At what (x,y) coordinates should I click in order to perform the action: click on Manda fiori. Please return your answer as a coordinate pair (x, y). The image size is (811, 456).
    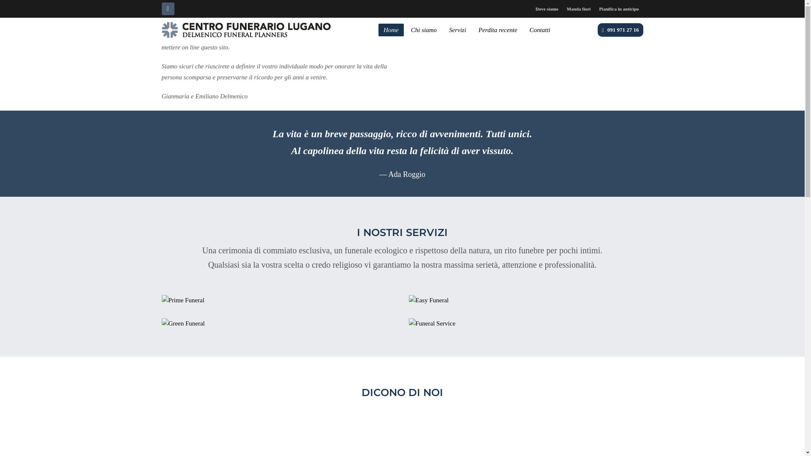
    Looking at the image, I should click on (579, 9).